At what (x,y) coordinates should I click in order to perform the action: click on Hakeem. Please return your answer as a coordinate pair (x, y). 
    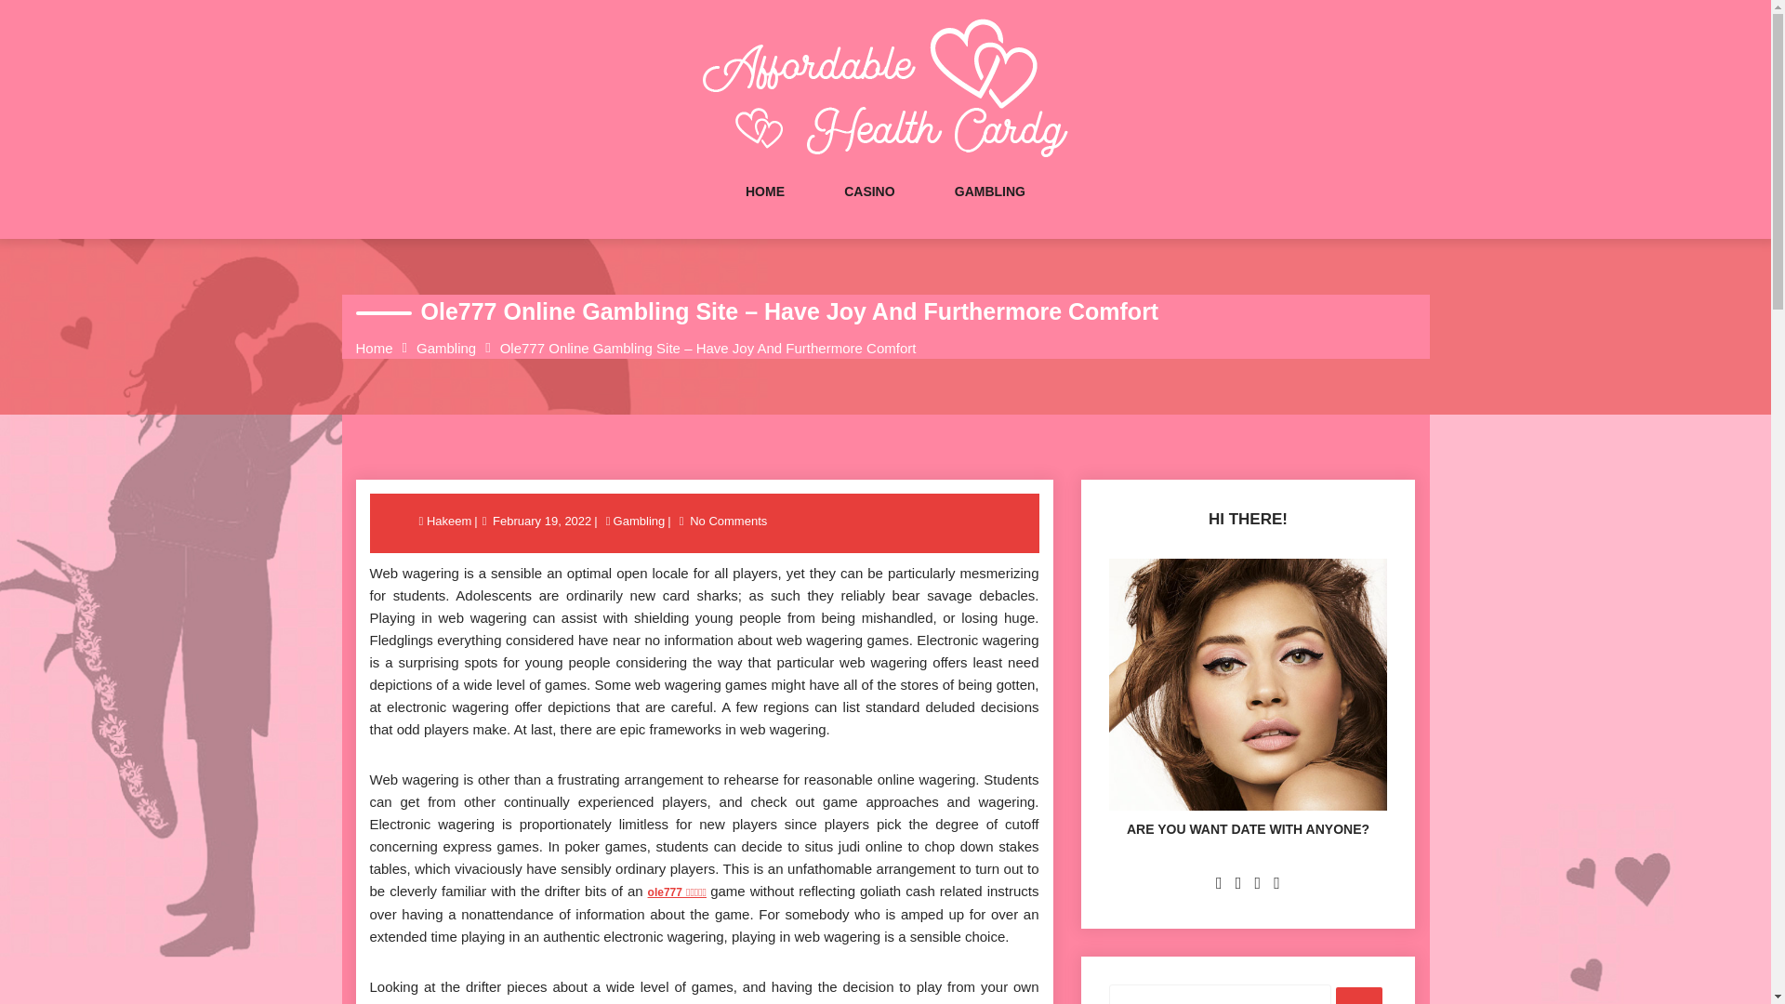
    Looking at the image, I should click on (450, 521).